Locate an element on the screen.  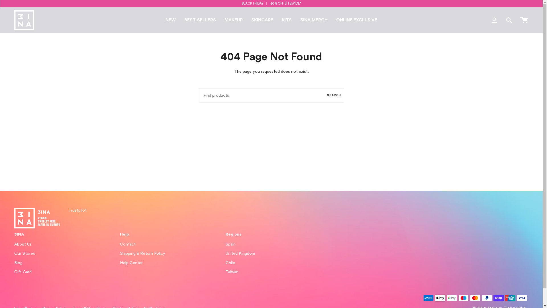
Chile is located at coordinates (230, 263).